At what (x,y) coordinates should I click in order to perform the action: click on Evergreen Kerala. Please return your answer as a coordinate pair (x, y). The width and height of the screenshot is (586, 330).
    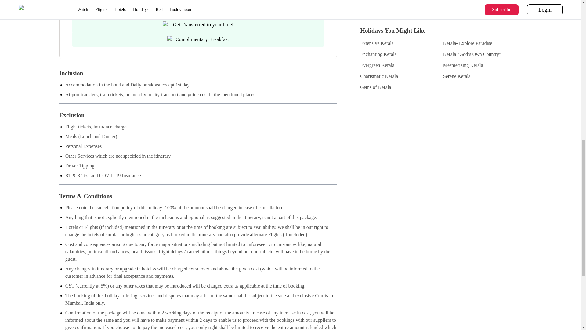
    Looking at the image, I should click on (400, 65).